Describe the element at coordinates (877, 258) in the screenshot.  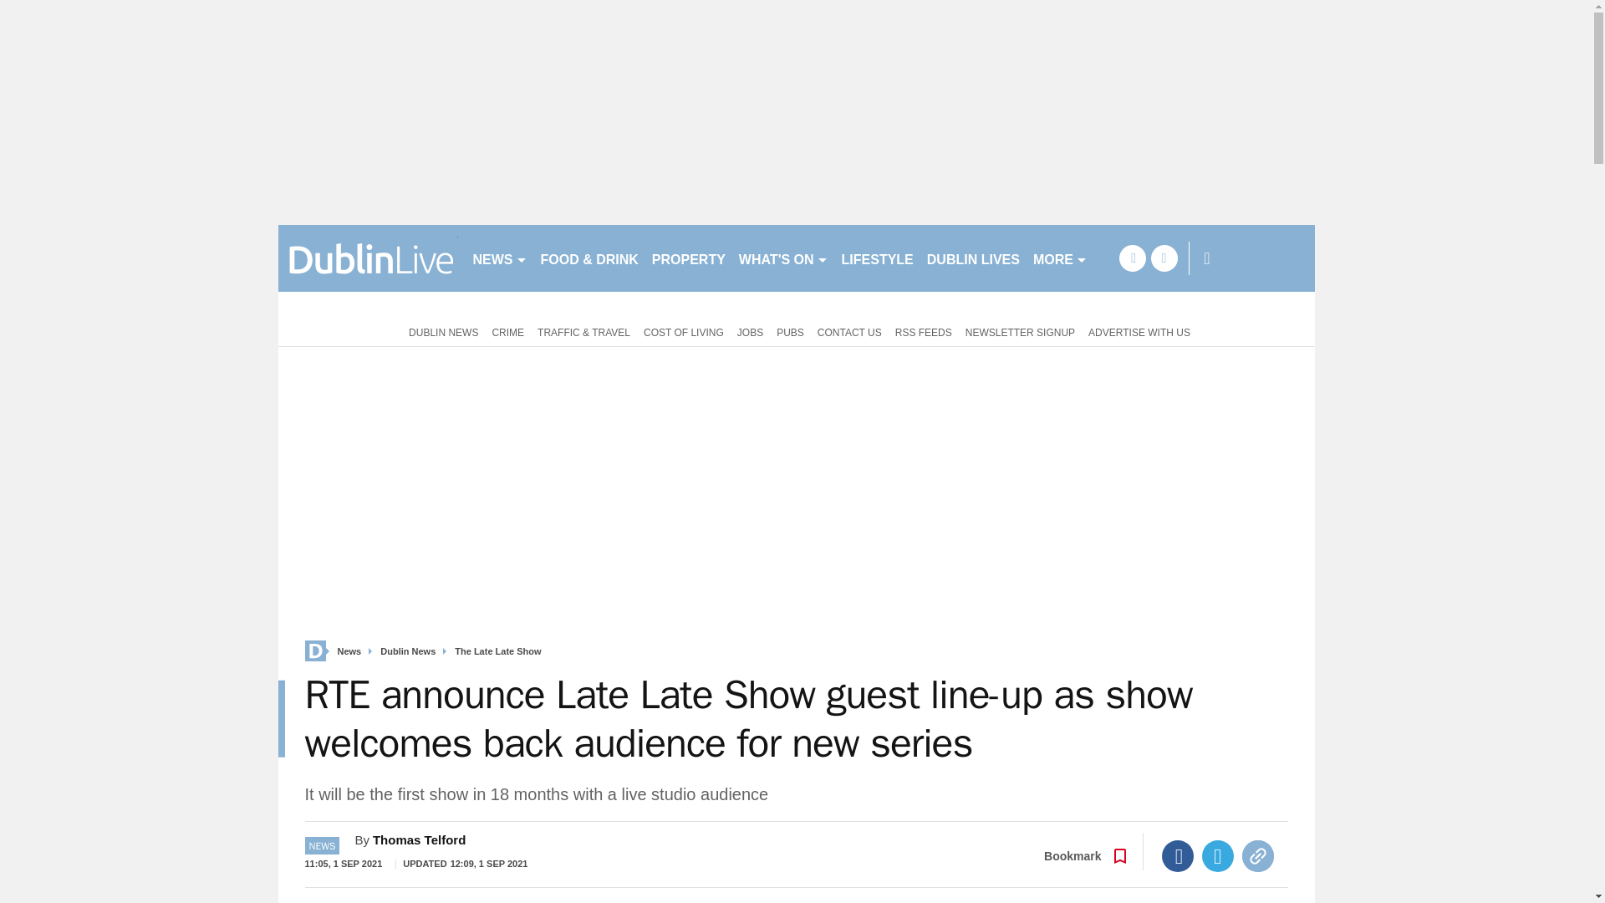
I see `LIFESTYLE` at that location.